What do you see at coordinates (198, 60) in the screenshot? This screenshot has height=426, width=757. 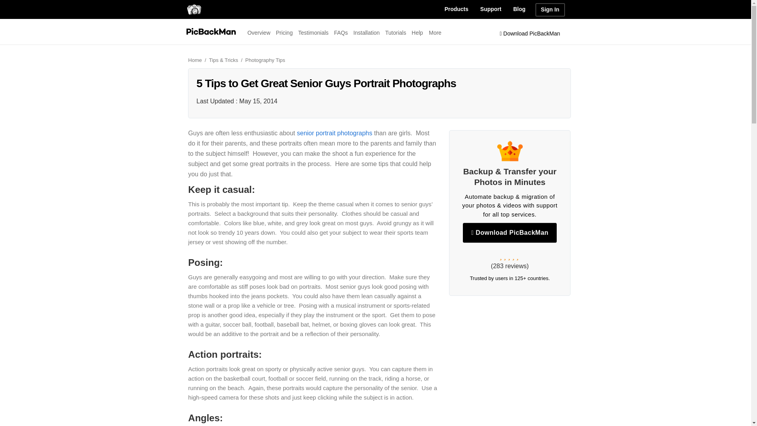 I see `Home` at bounding box center [198, 60].